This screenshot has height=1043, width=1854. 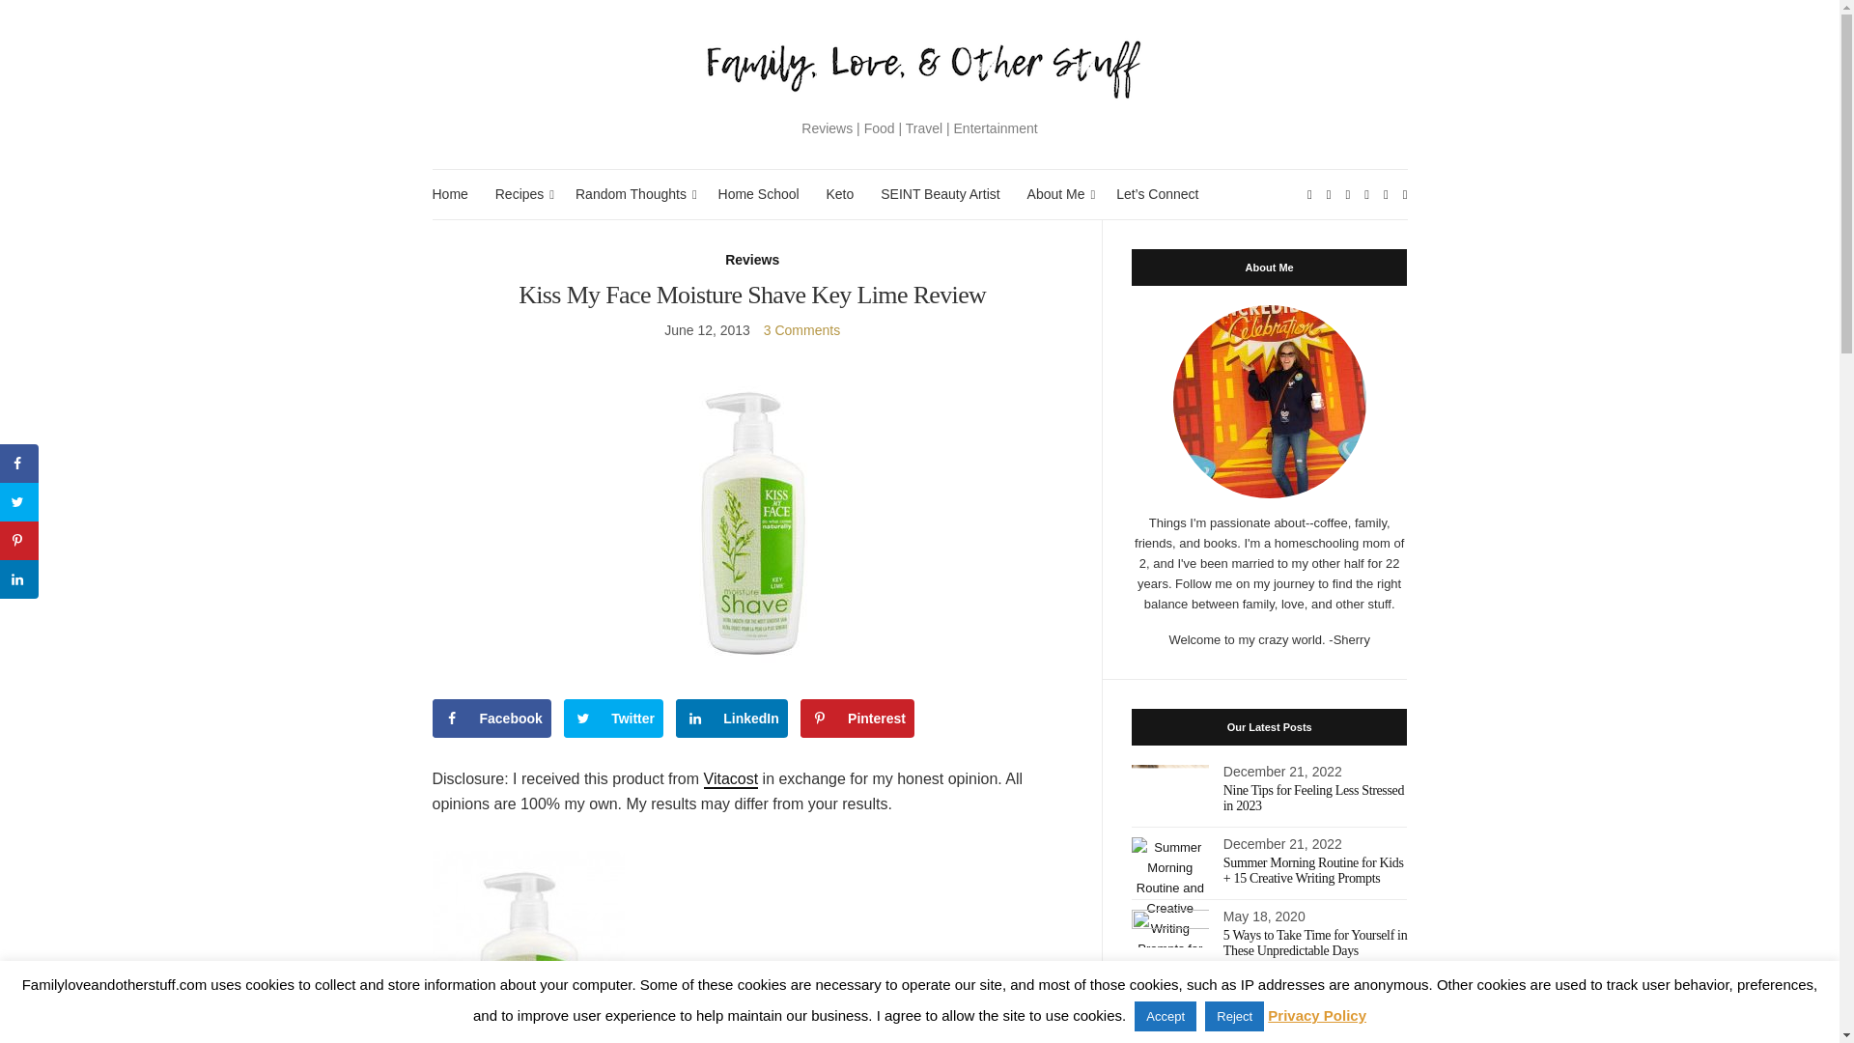 I want to click on Save to Pinterest, so click(x=19, y=541).